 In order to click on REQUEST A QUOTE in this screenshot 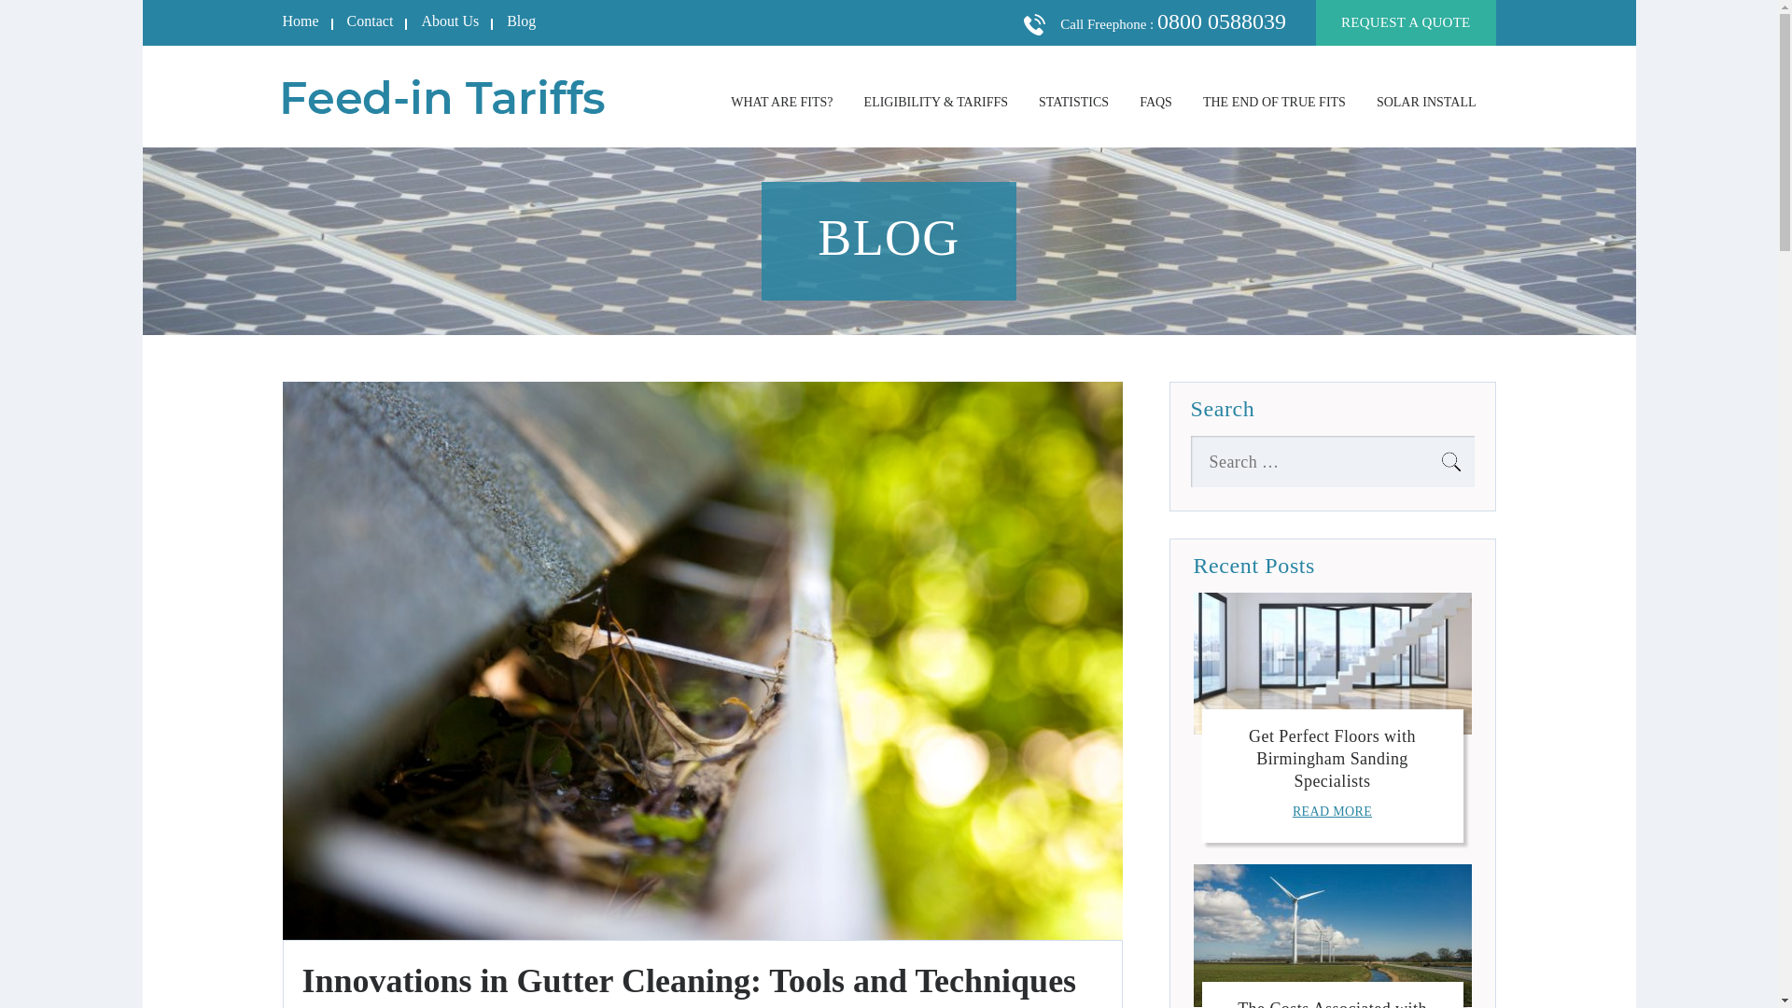, I will do `click(1405, 22)`.